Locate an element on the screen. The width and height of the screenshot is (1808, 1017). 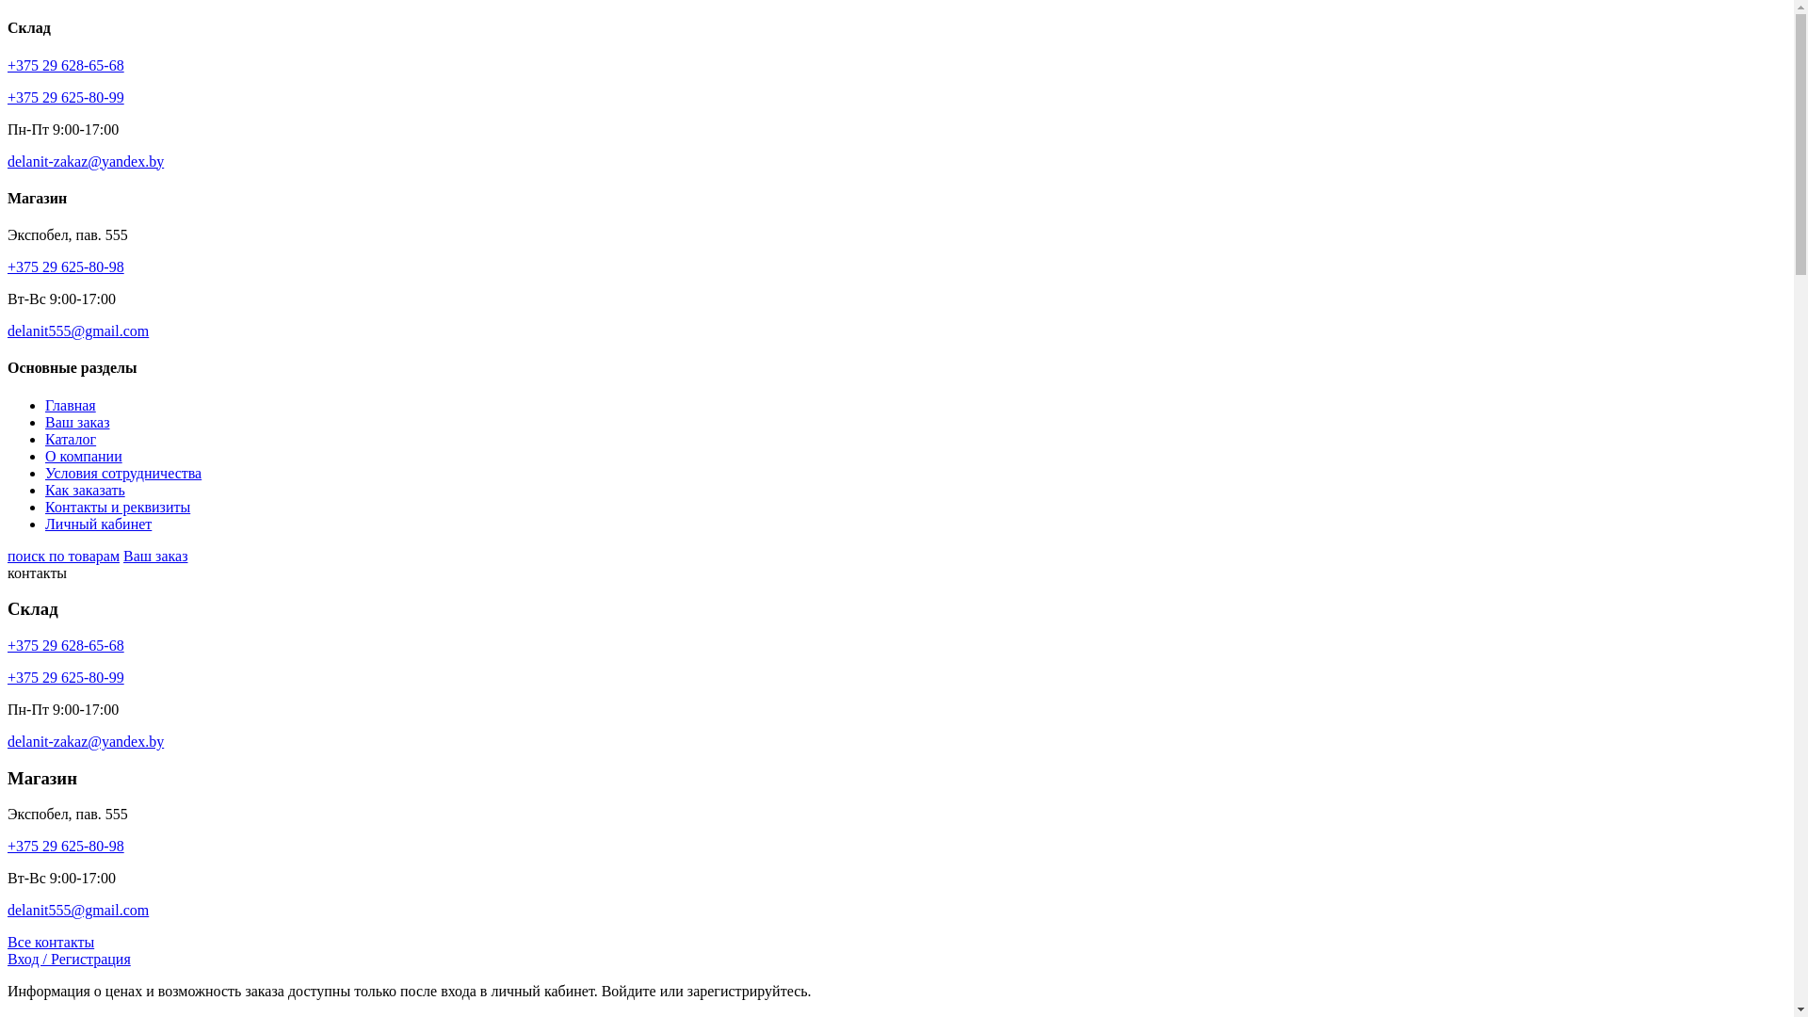
delanit555@gmail.com is located at coordinates (78, 331).